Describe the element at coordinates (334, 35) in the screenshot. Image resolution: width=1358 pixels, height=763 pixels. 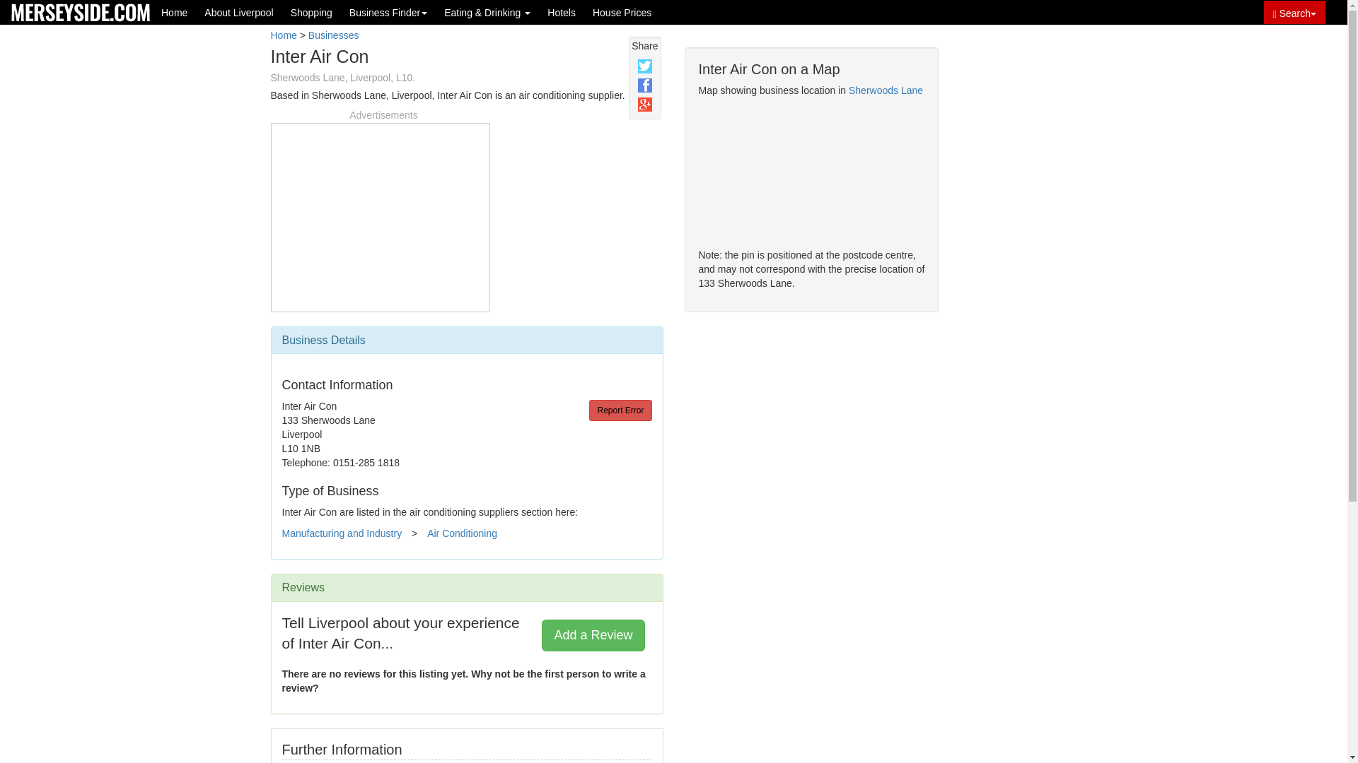
I see `Businesses` at that location.